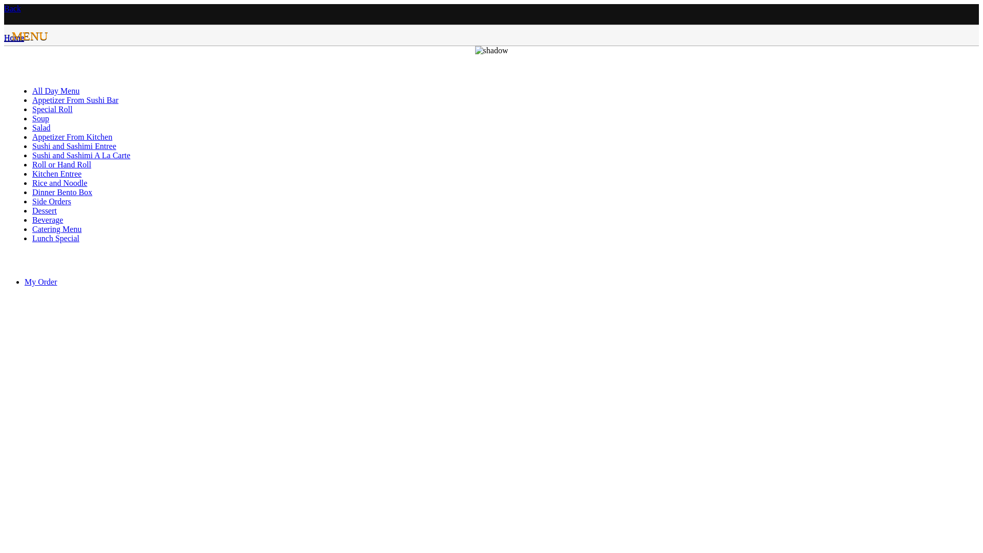  I want to click on Salad, so click(41, 128).